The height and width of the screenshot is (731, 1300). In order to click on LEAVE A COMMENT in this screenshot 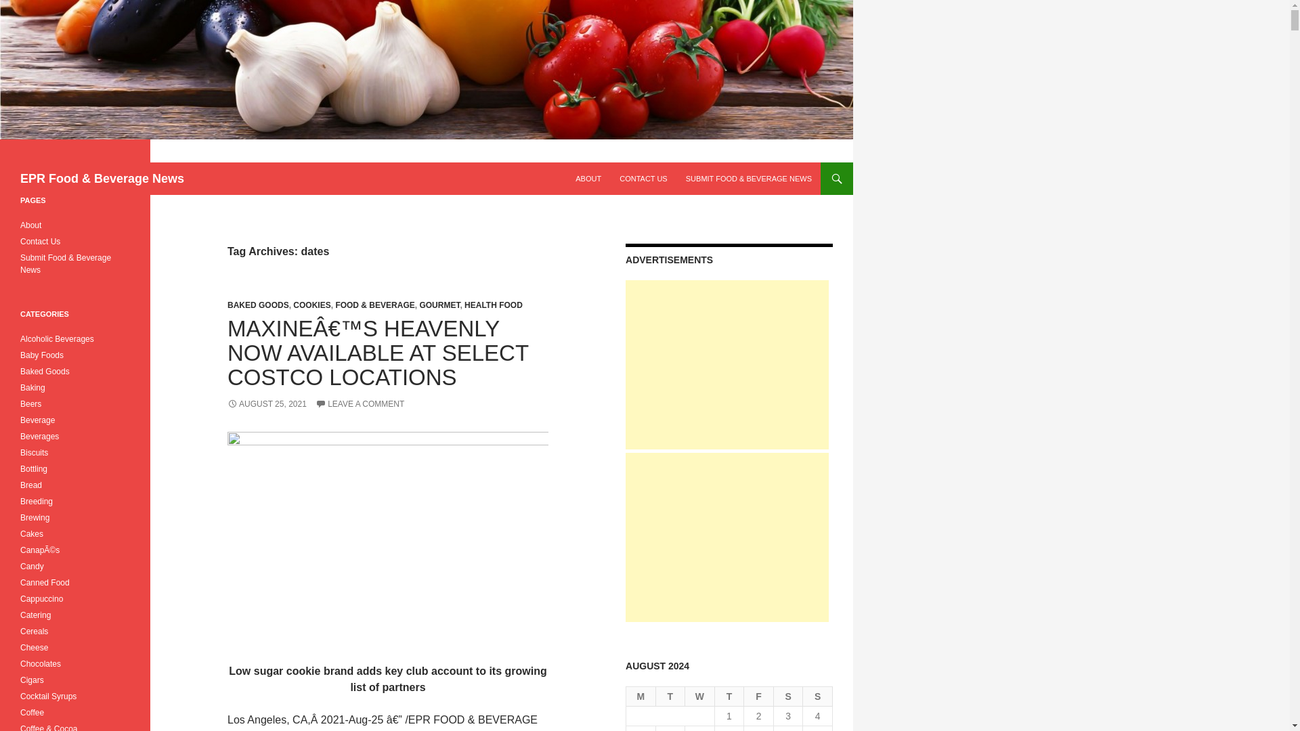, I will do `click(360, 403)`.